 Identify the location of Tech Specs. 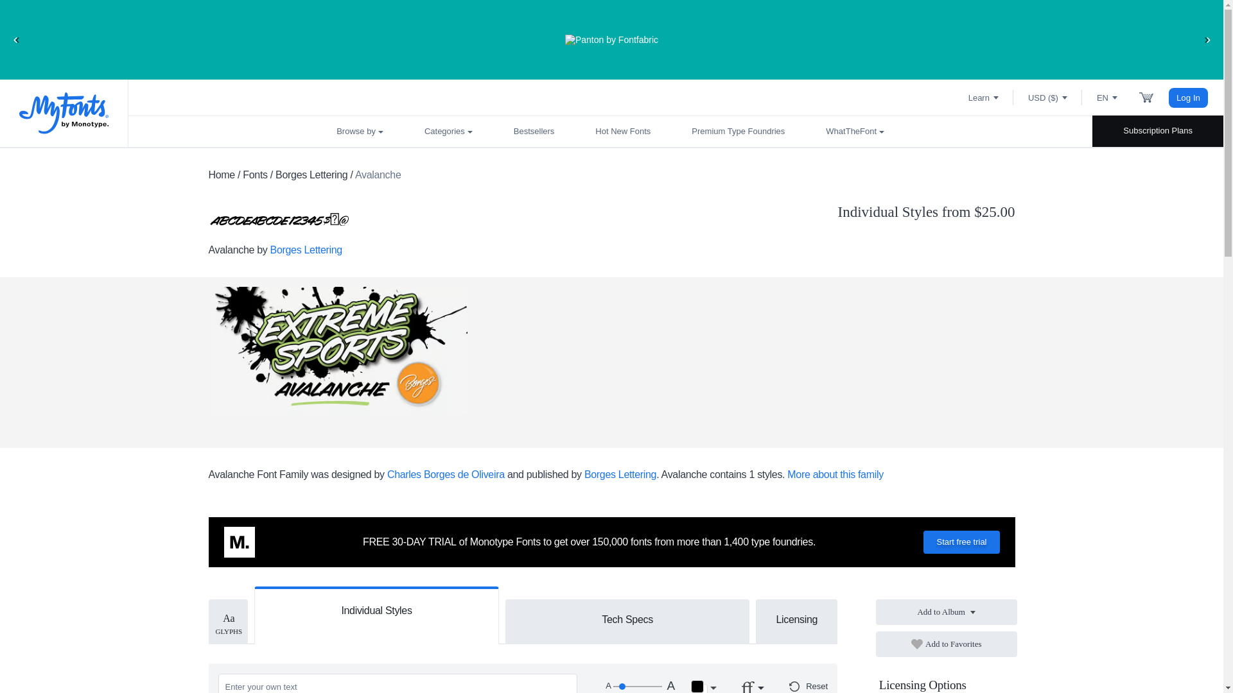
(627, 619).